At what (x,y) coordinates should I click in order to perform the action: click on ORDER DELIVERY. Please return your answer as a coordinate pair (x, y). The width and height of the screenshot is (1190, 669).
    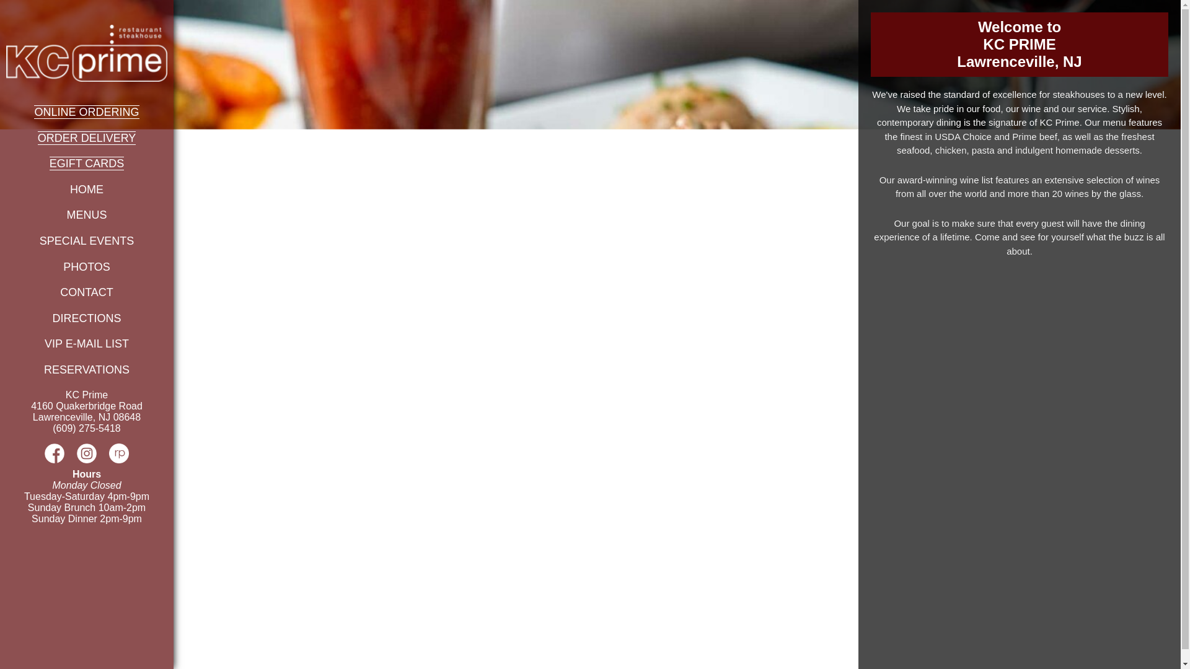
    Looking at the image, I should click on (87, 138).